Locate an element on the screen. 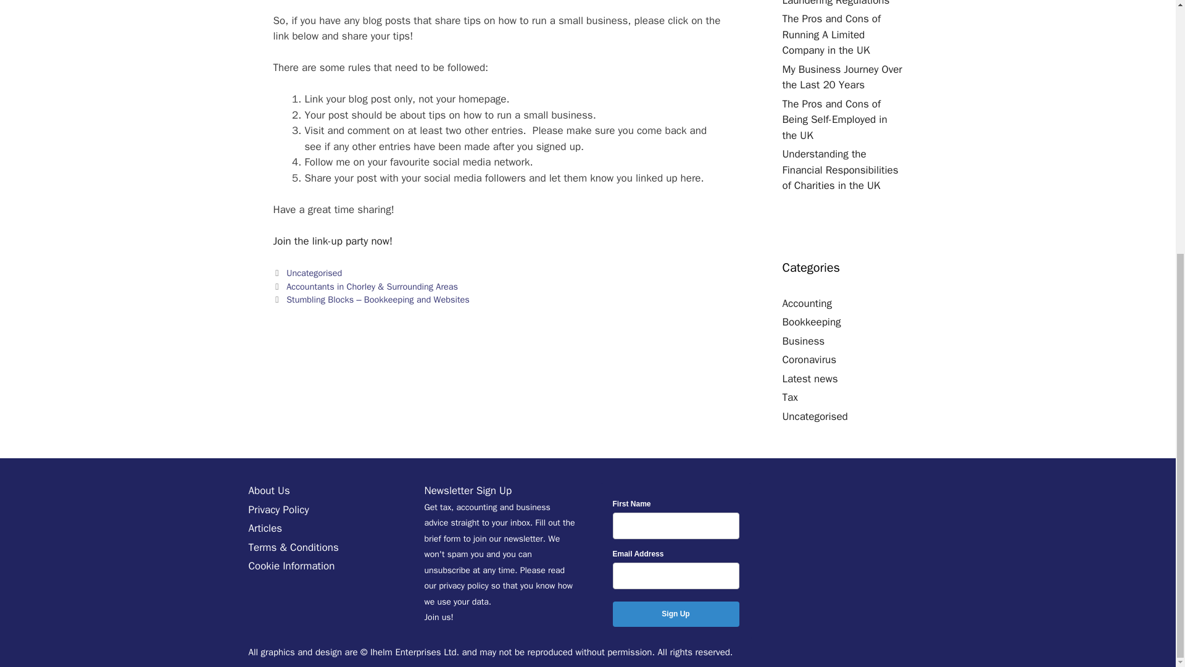 This screenshot has height=667, width=1185. Cookie Information is located at coordinates (291, 566).